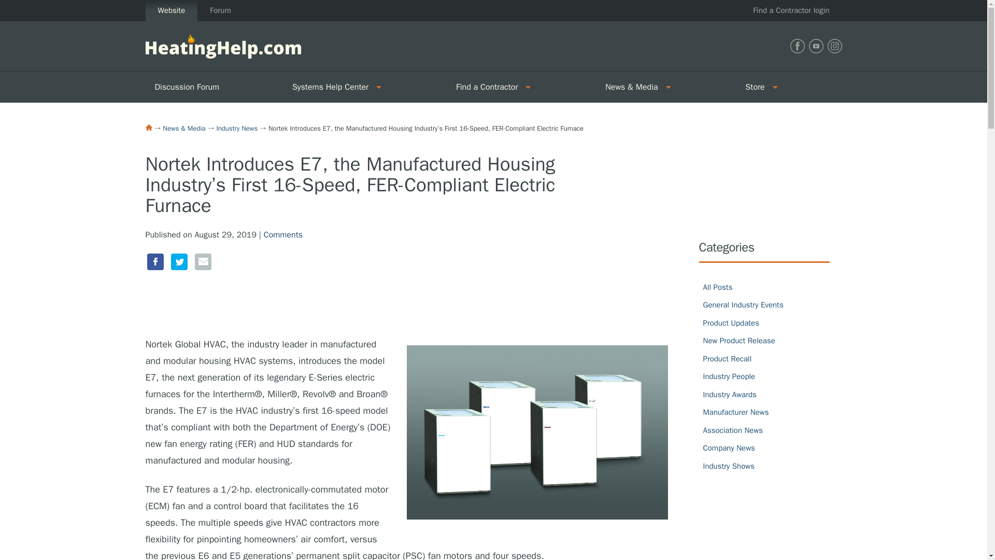 The height and width of the screenshot is (560, 995). Describe the element at coordinates (834, 46) in the screenshot. I see `Find Heating Help on Instagram` at that location.